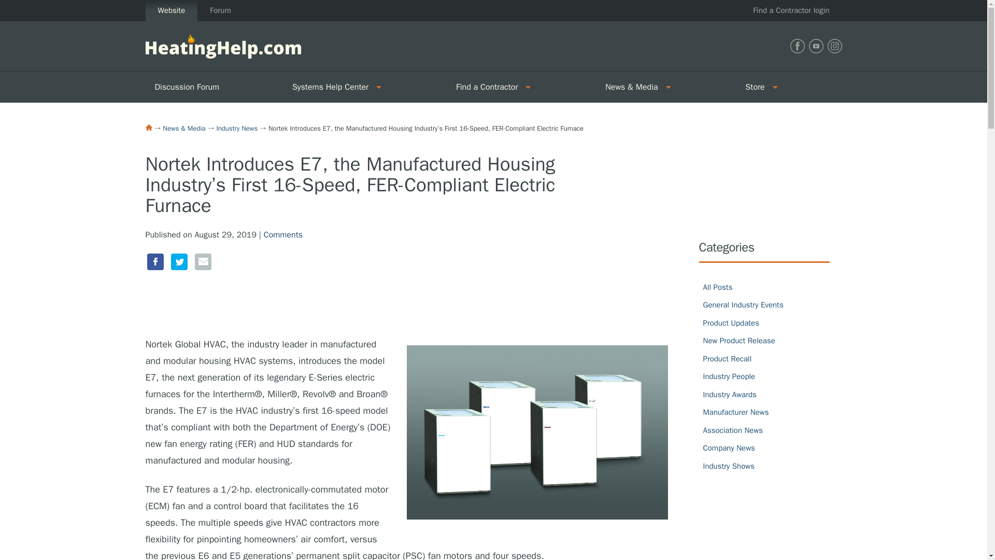 The height and width of the screenshot is (560, 995). Describe the element at coordinates (834, 46) in the screenshot. I see `Find Heating Help on Instagram` at that location.